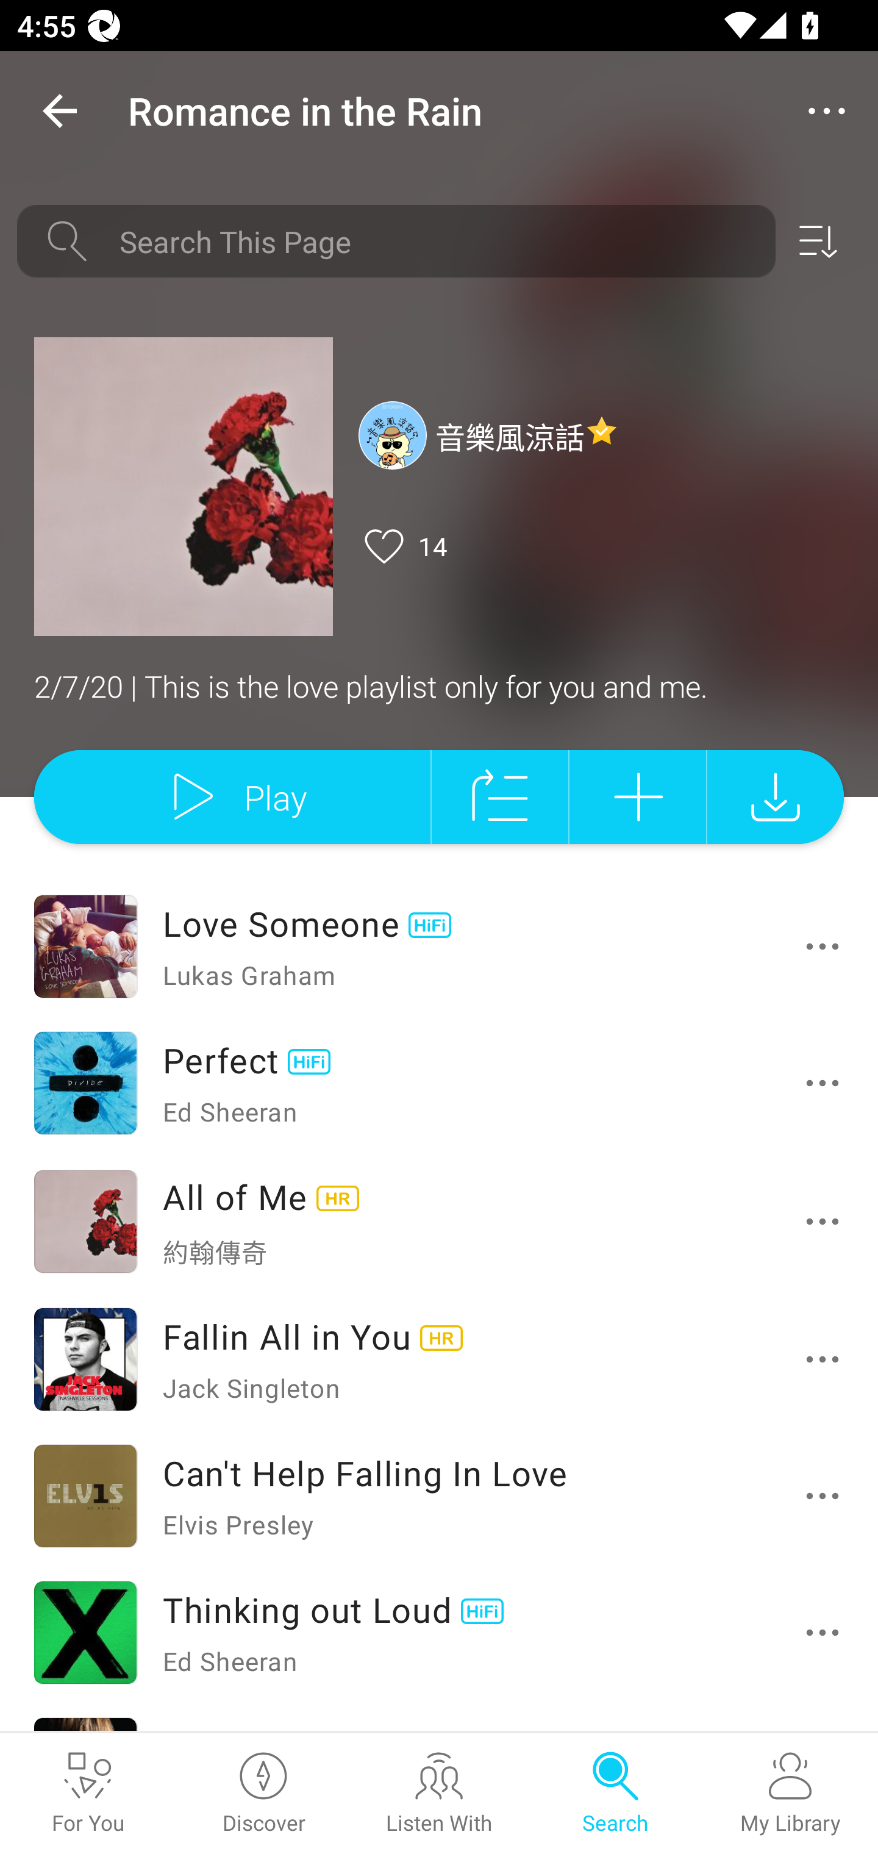 The image size is (878, 1854). I want to click on Perfect Ed Sheeran 更多操作選項, so click(439, 1082).